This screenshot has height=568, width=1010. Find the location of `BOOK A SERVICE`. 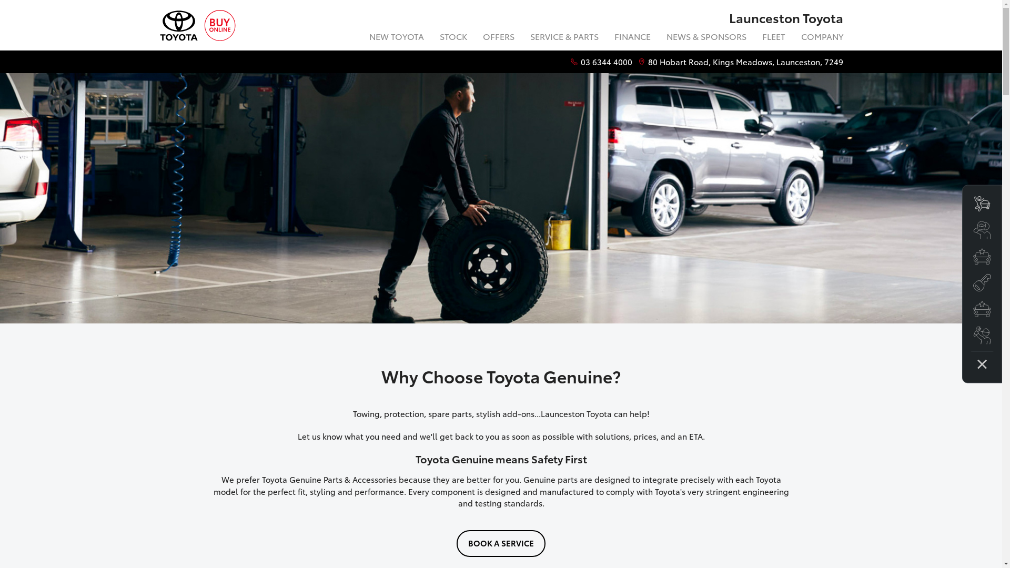

BOOK A SERVICE is located at coordinates (501, 544).